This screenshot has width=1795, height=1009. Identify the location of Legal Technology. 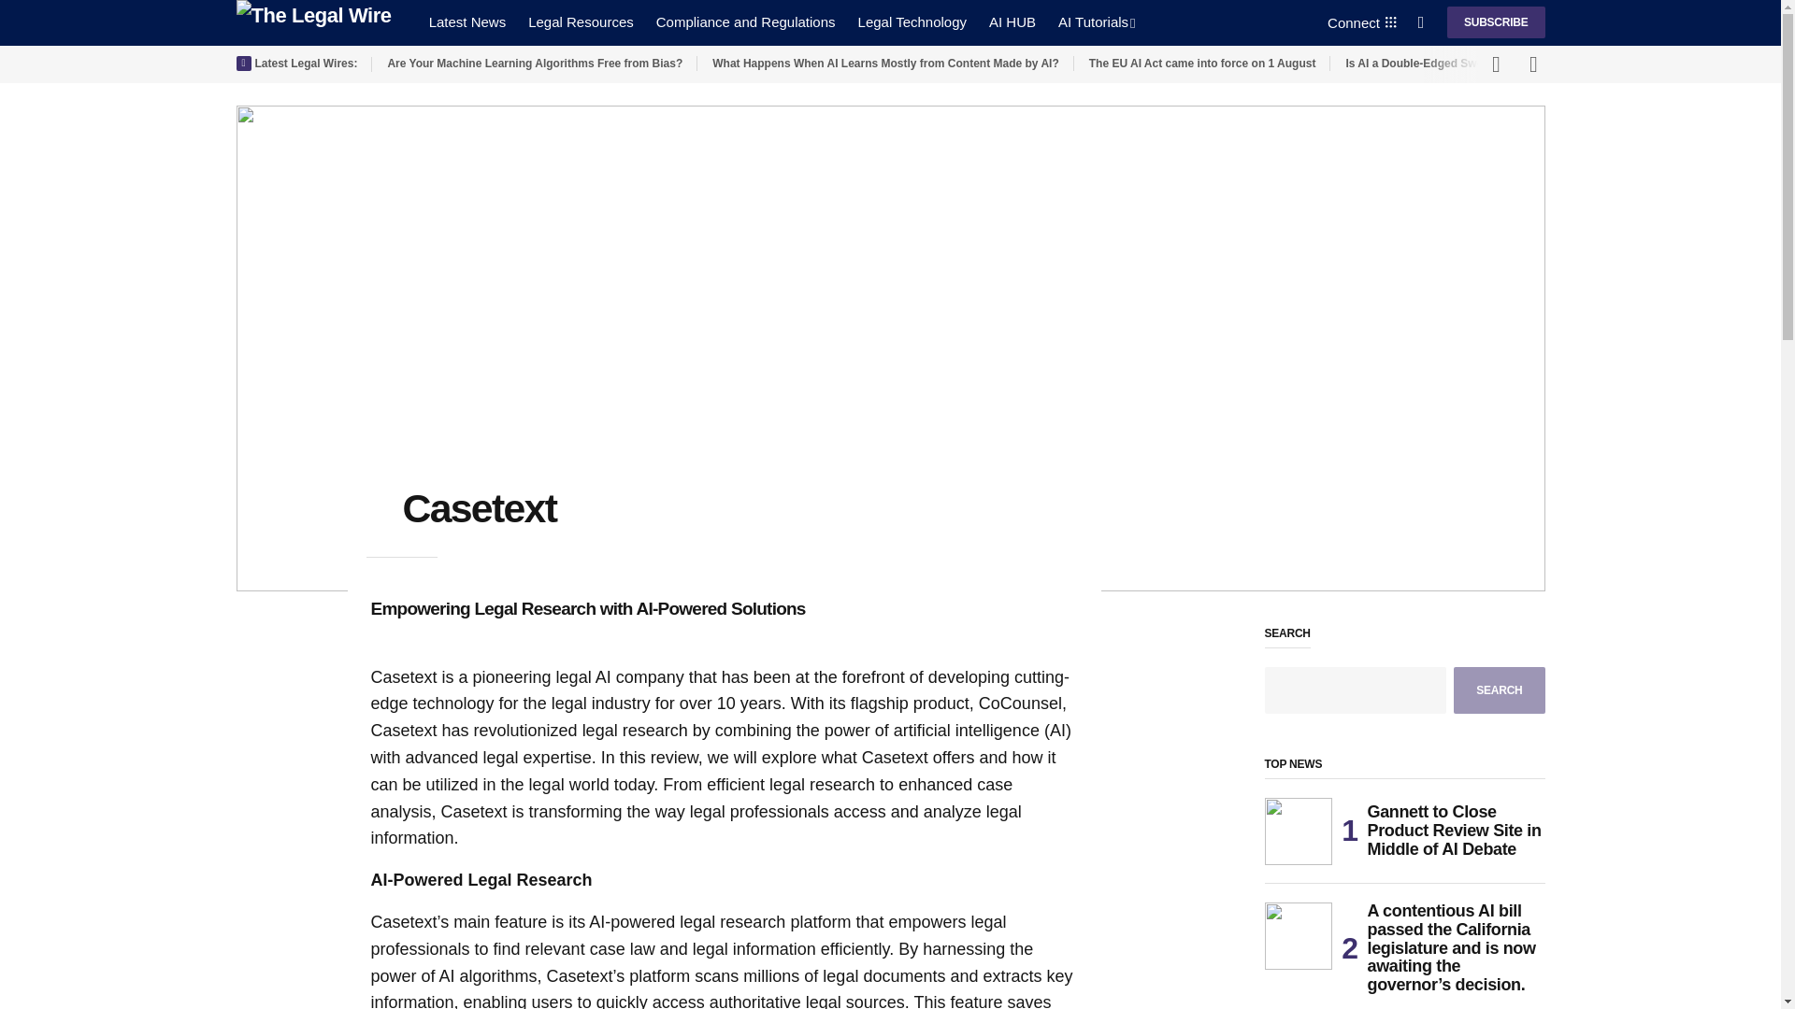
(912, 22).